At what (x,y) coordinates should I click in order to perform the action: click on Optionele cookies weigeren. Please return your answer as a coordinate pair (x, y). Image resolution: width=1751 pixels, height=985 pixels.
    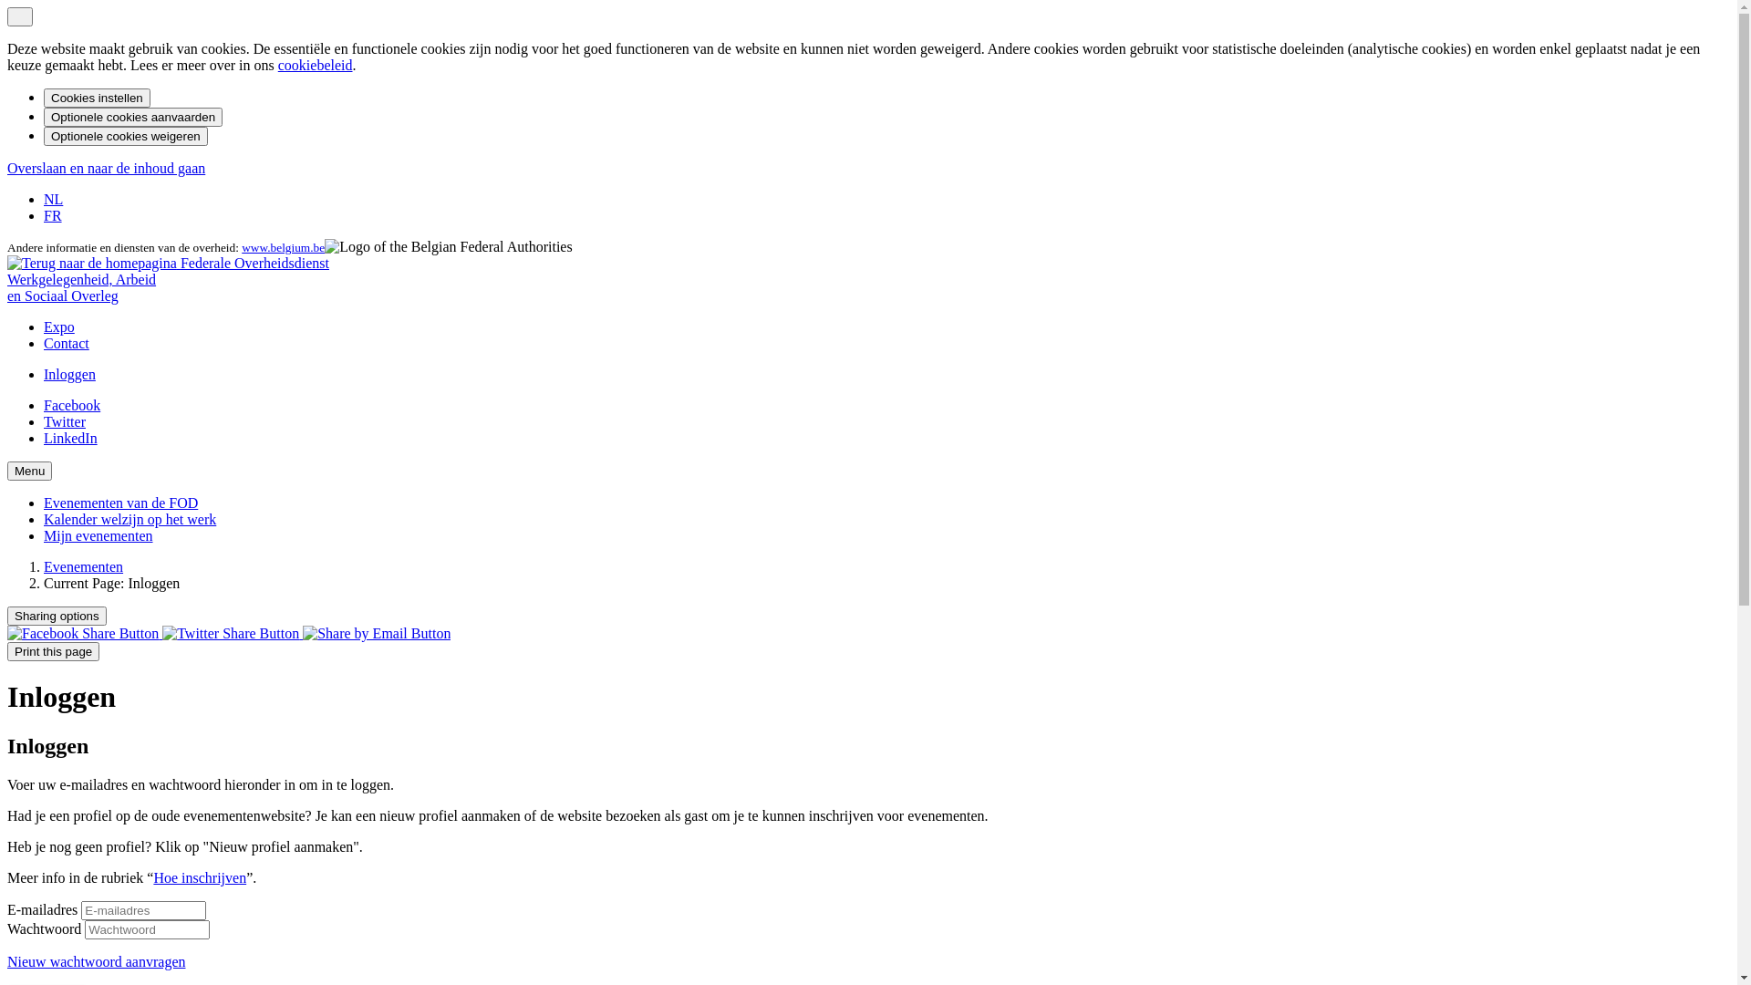
    Looking at the image, I should click on (126, 137).